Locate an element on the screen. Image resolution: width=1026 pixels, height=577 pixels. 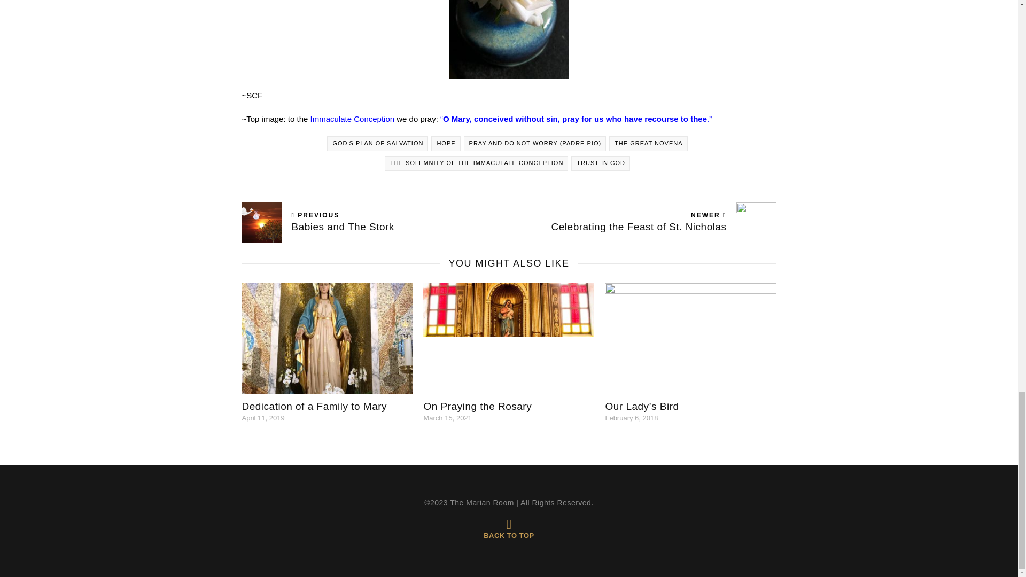
Immaculate Conception is located at coordinates (377, 143).